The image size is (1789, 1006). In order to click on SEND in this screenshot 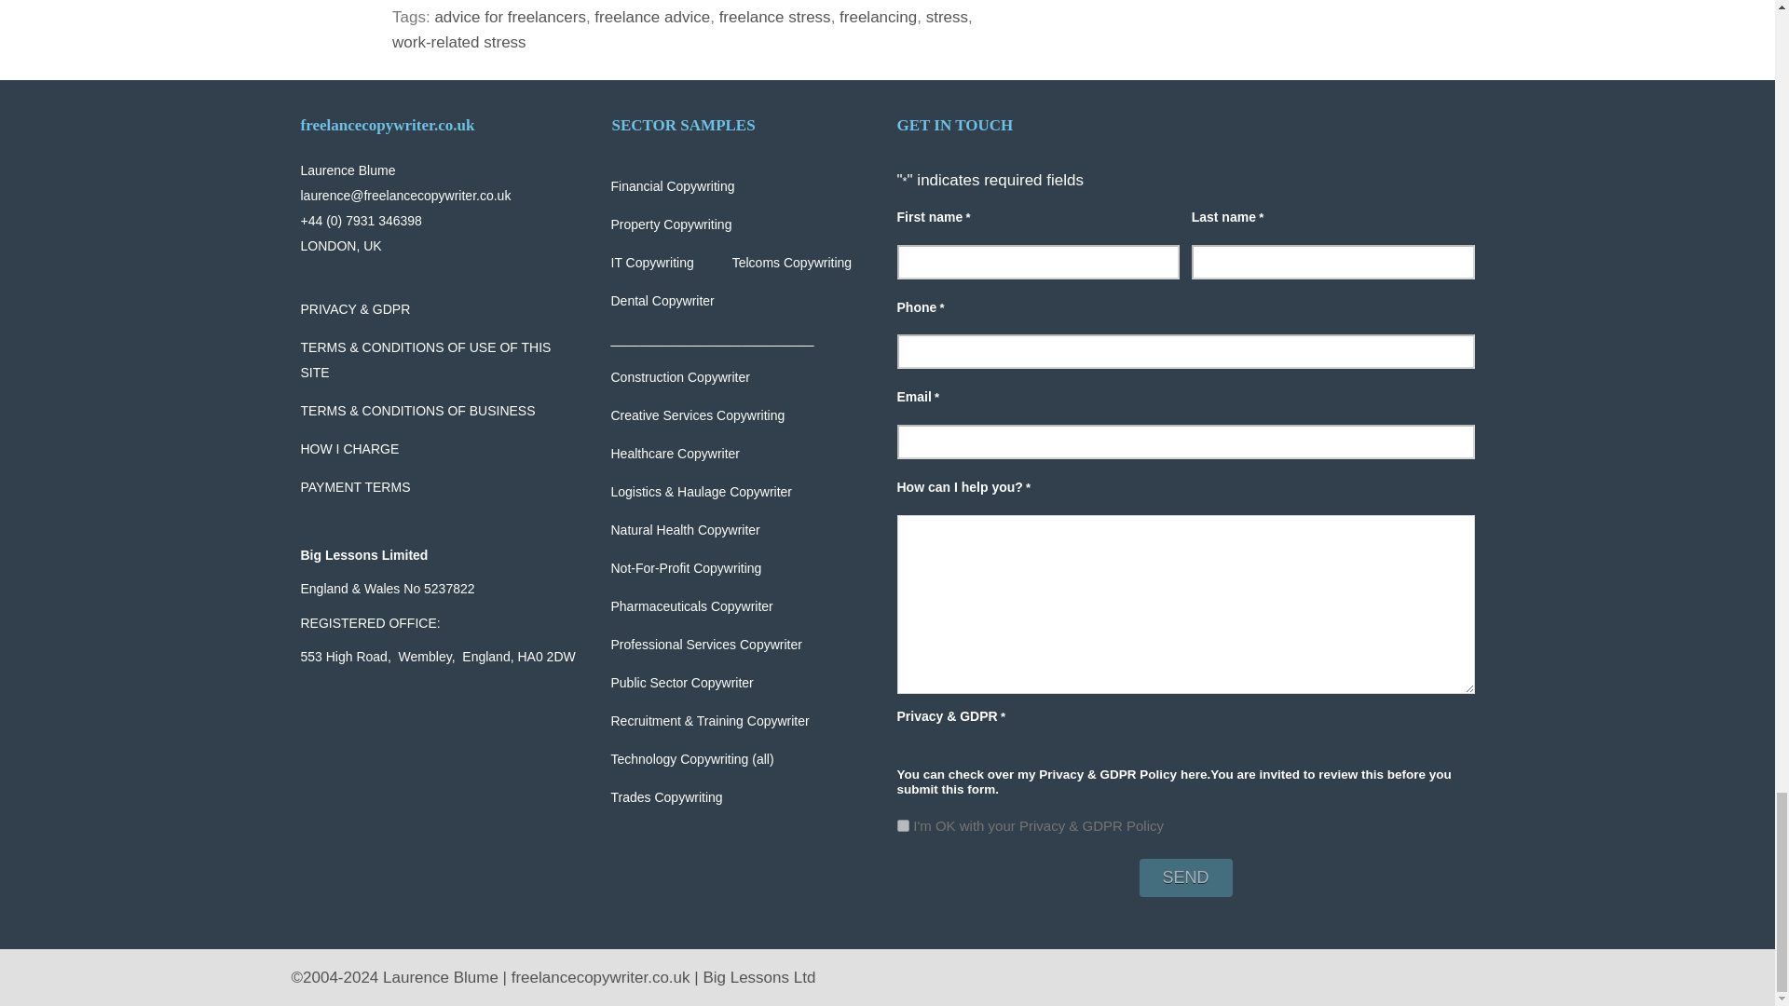, I will do `click(1185, 877)`.